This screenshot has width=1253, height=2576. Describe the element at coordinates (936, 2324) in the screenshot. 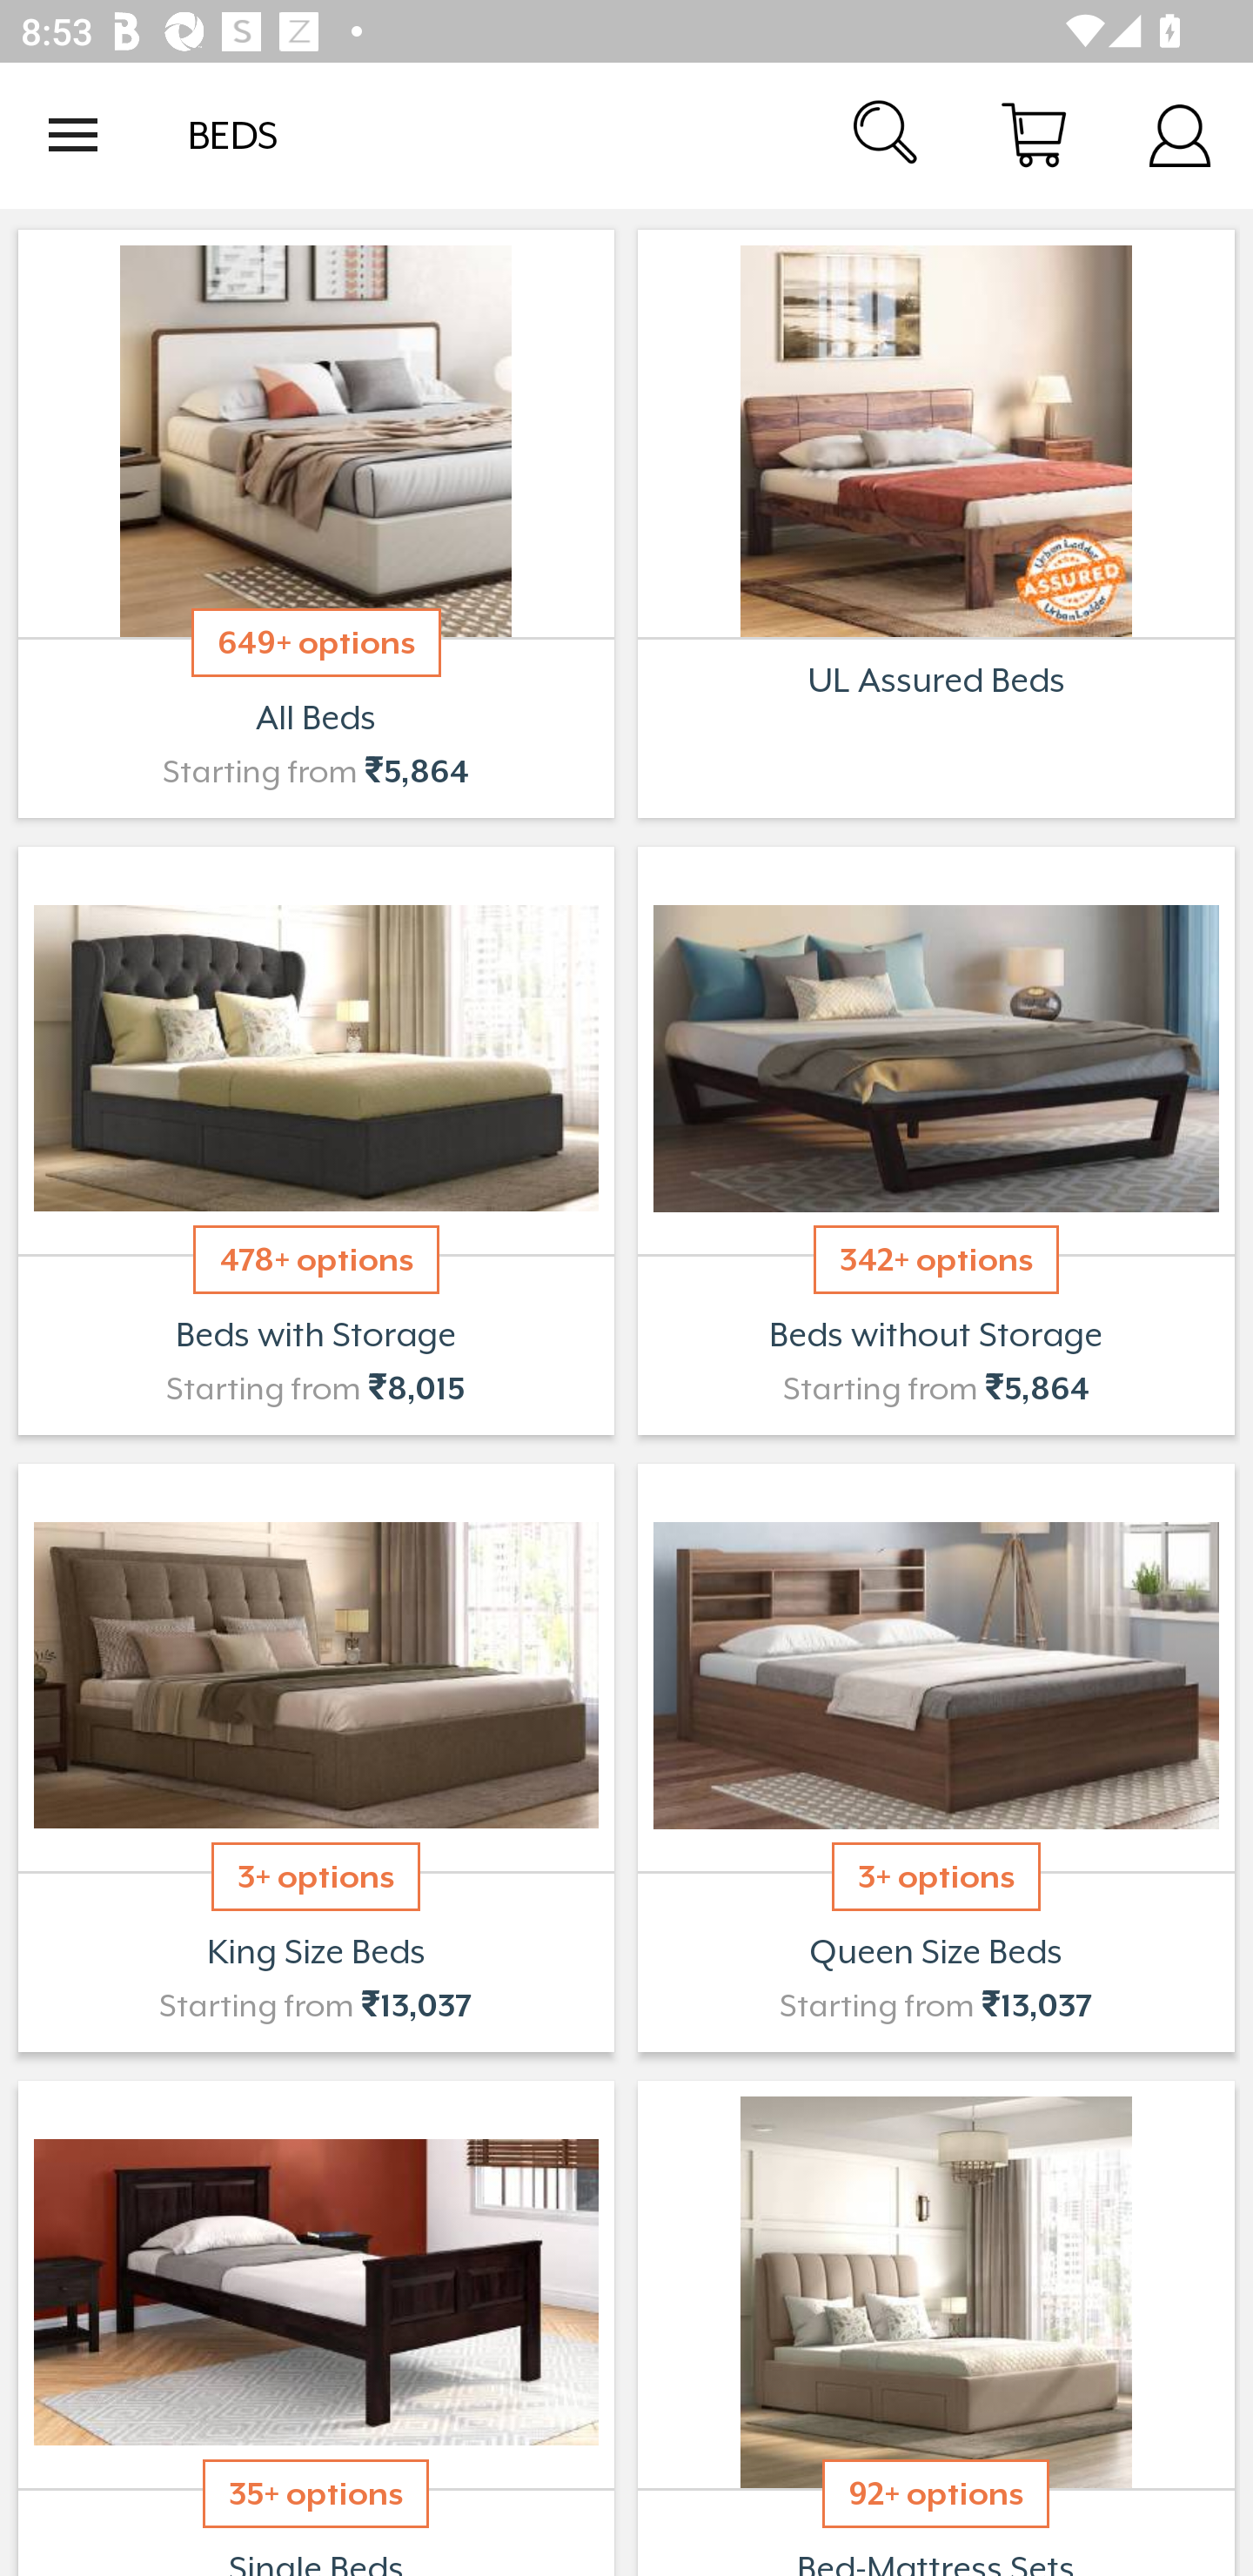

I see `92+ options Bed-Mattress Sets` at that location.